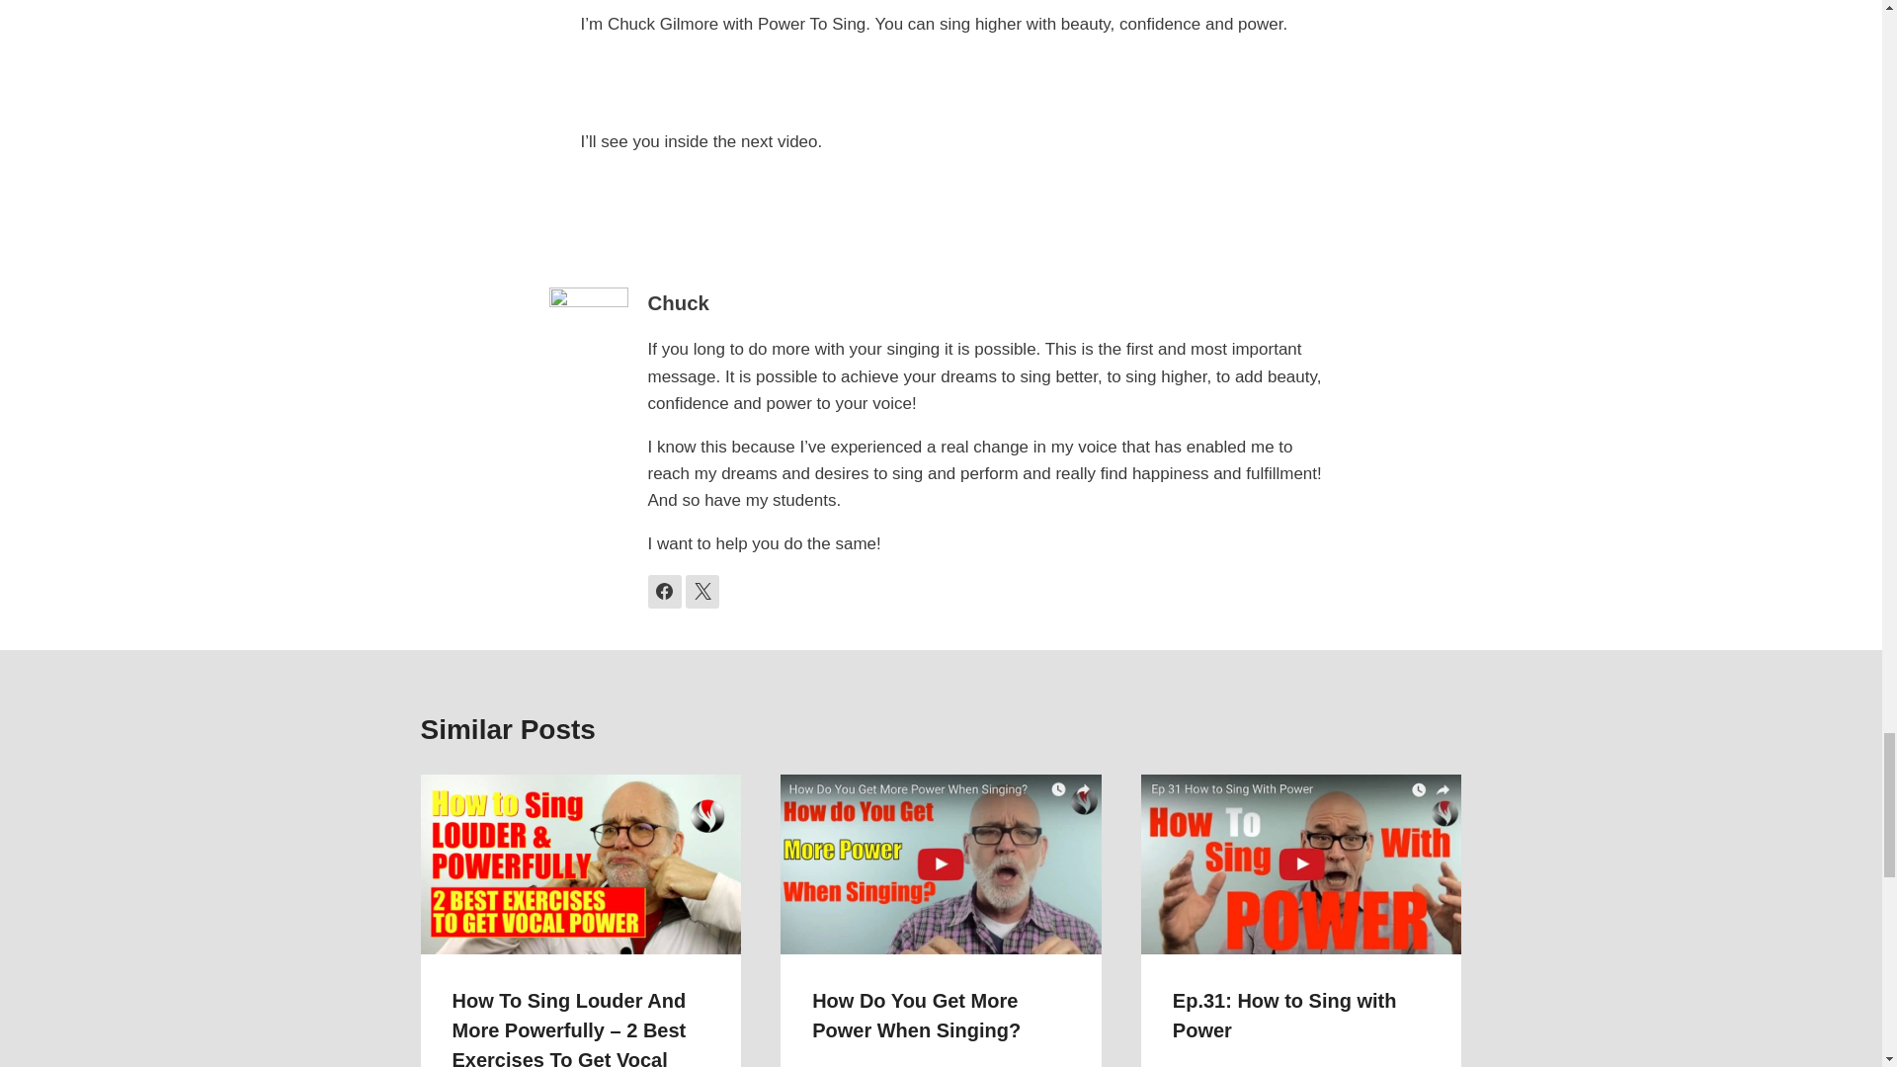 This screenshot has width=1897, height=1067. Describe the element at coordinates (679, 302) in the screenshot. I see `Chuck` at that location.